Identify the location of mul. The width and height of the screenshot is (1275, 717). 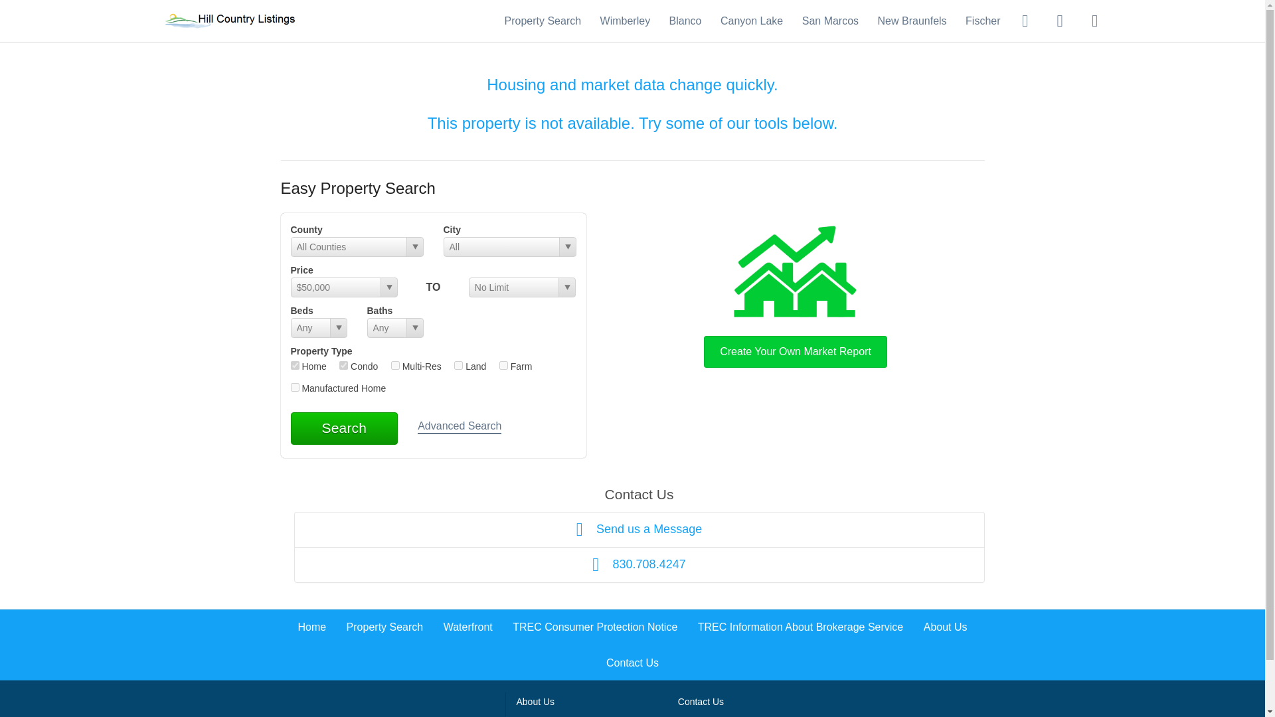
(396, 365).